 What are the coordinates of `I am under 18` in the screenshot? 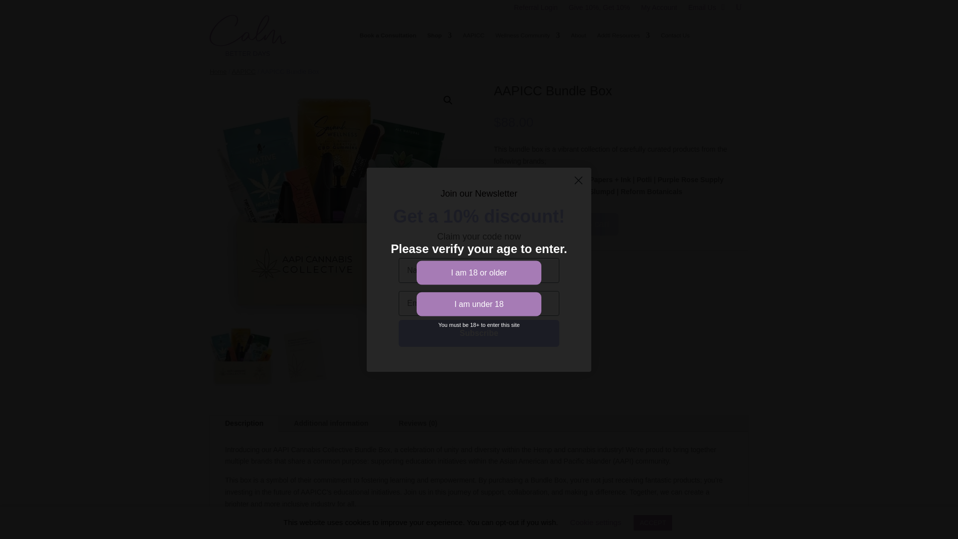 It's located at (479, 304).